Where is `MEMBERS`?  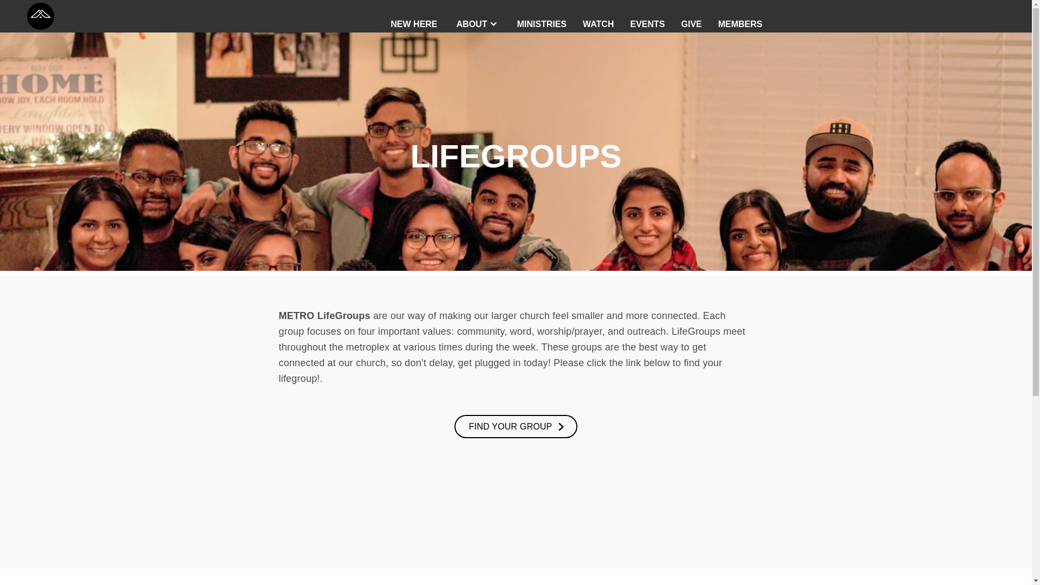
MEMBERS is located at coordinates (740, 15).